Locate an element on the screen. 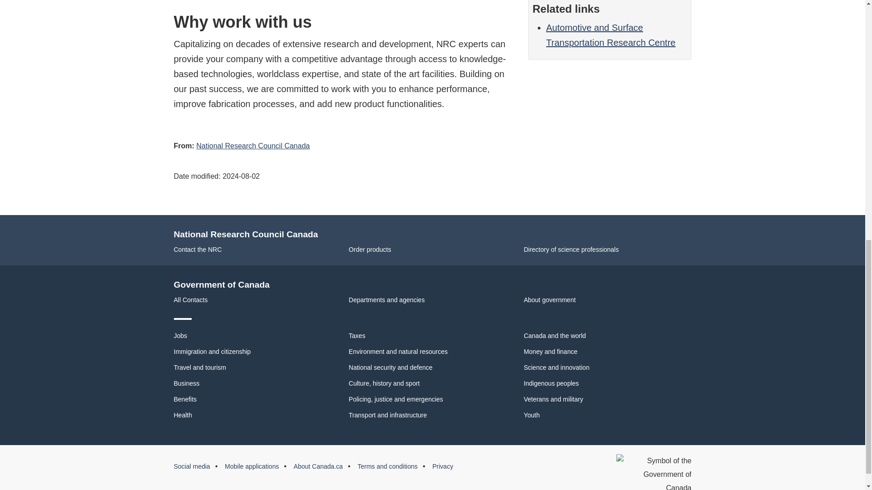 This screenshot has width=872, height=490. Order products is located at coordinates (370, 250).